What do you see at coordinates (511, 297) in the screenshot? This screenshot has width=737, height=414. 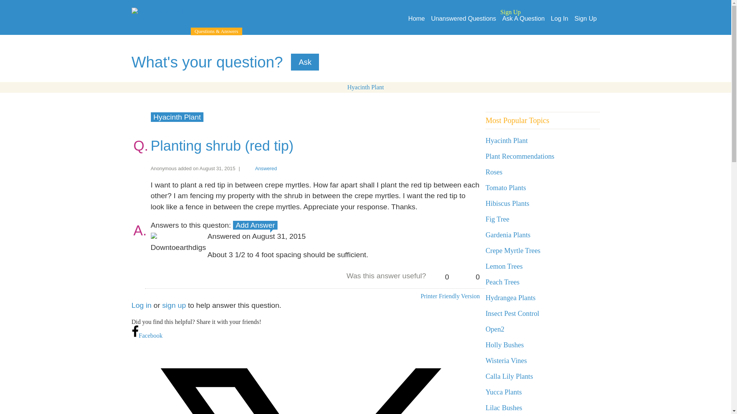 I see `Hydrangea Plants` at bounding box center [511, 297].